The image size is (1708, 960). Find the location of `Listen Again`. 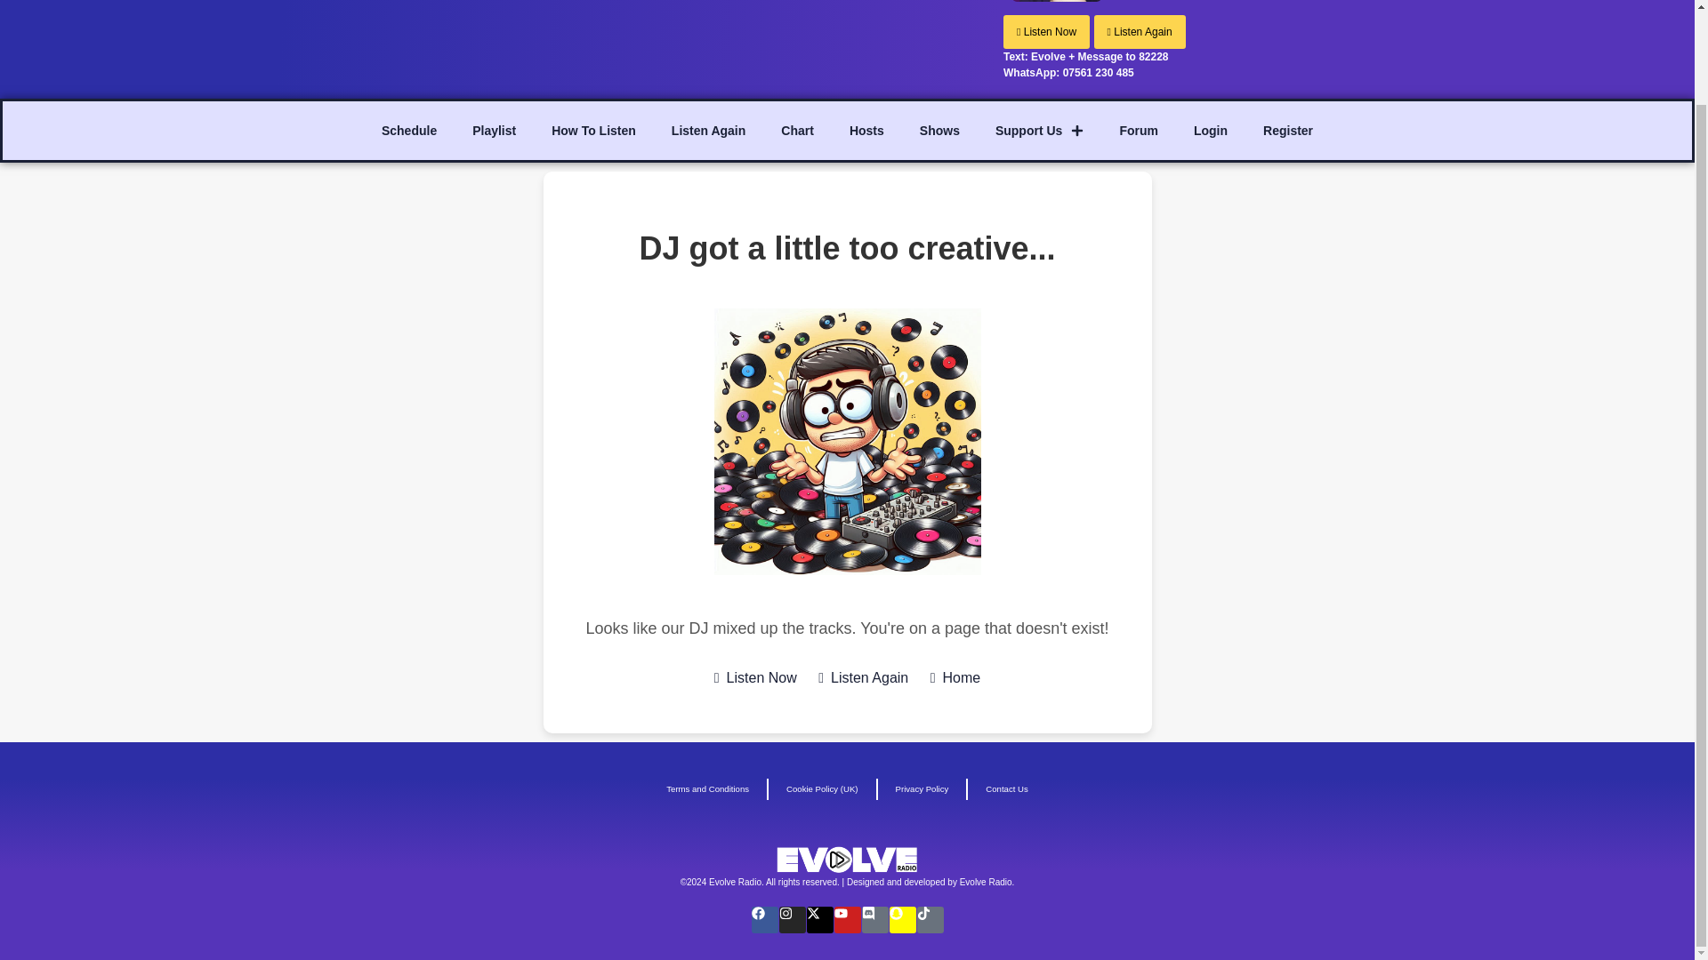

Listen Again is located at coordinates (863, 677).